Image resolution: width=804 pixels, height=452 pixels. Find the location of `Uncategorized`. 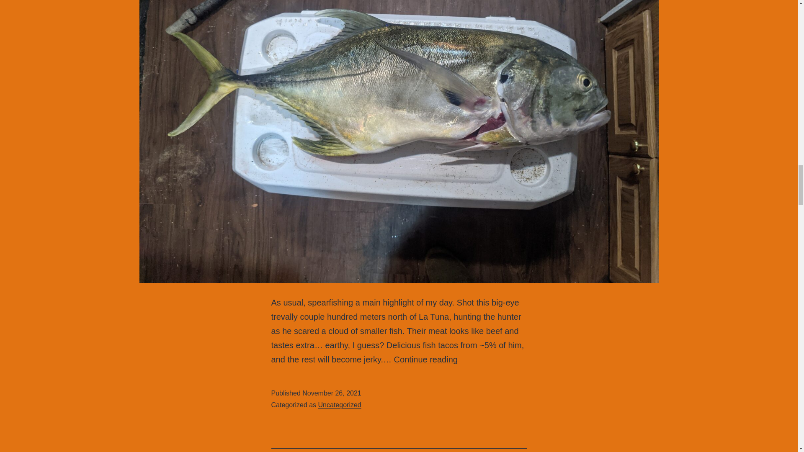

Uncategorized is located at coordinates (425, 359).